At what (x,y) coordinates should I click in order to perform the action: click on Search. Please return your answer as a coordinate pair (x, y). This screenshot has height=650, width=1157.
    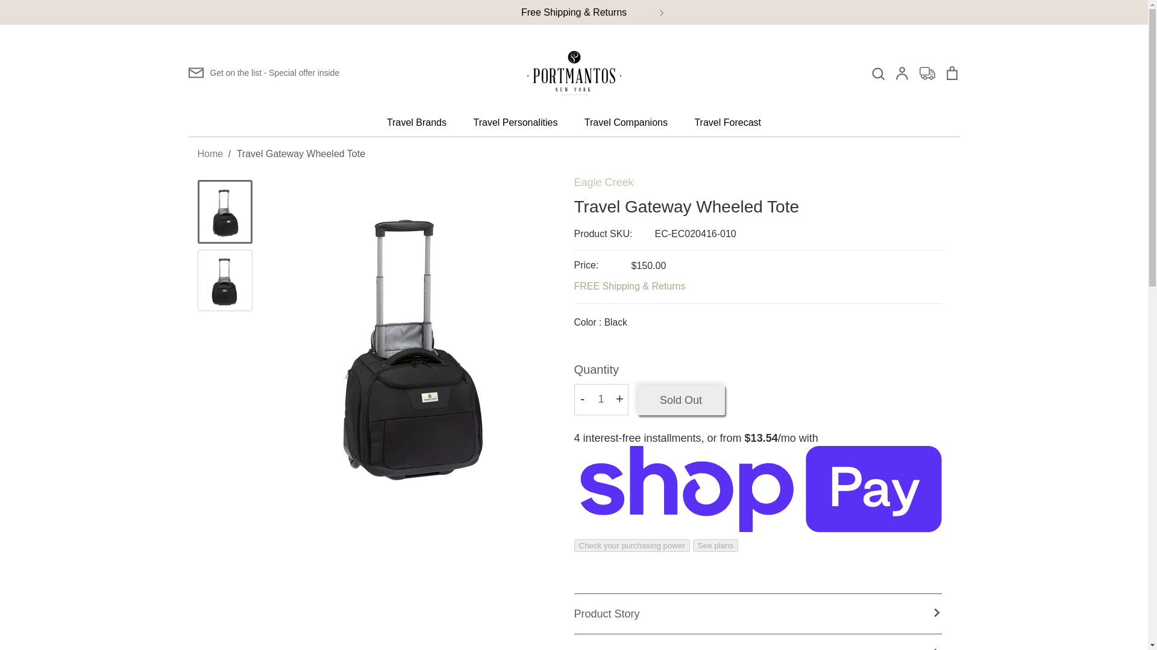
    Looking at the image, I should click on (877, 73).